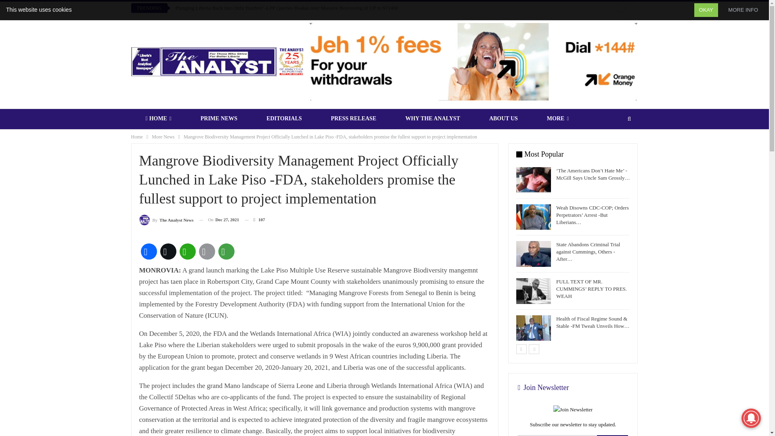  Describe the element at coordinates (226, 251) in the screenshot. I see `More Options` at that location.